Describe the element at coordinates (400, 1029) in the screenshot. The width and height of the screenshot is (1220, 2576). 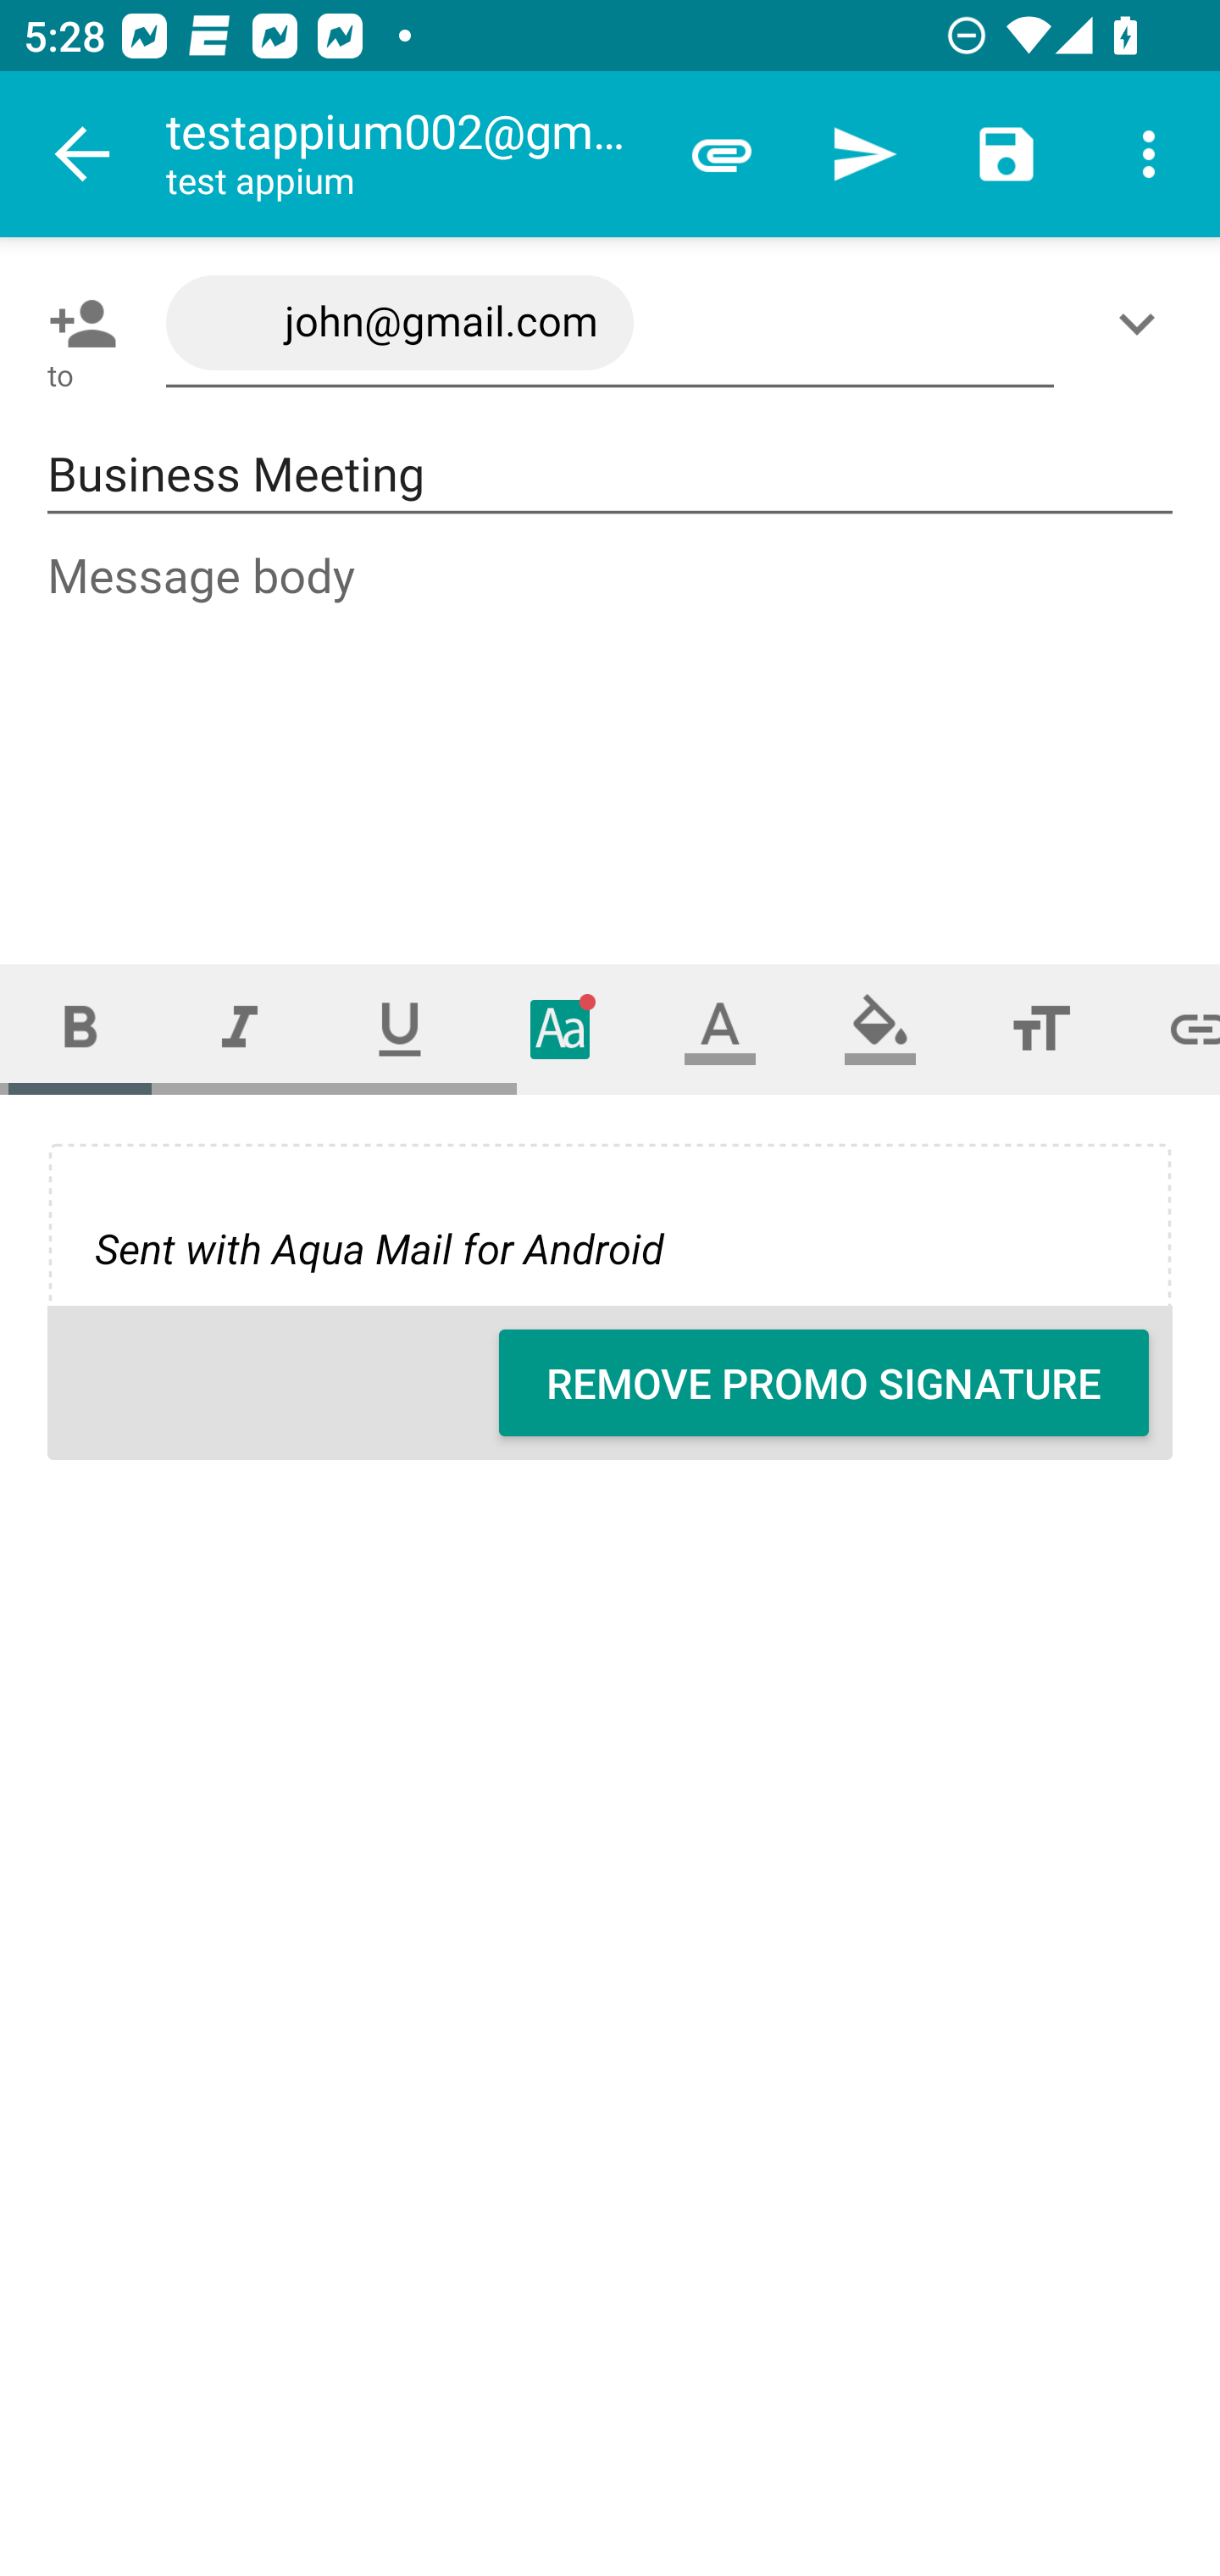
I see `Underline` at that location.